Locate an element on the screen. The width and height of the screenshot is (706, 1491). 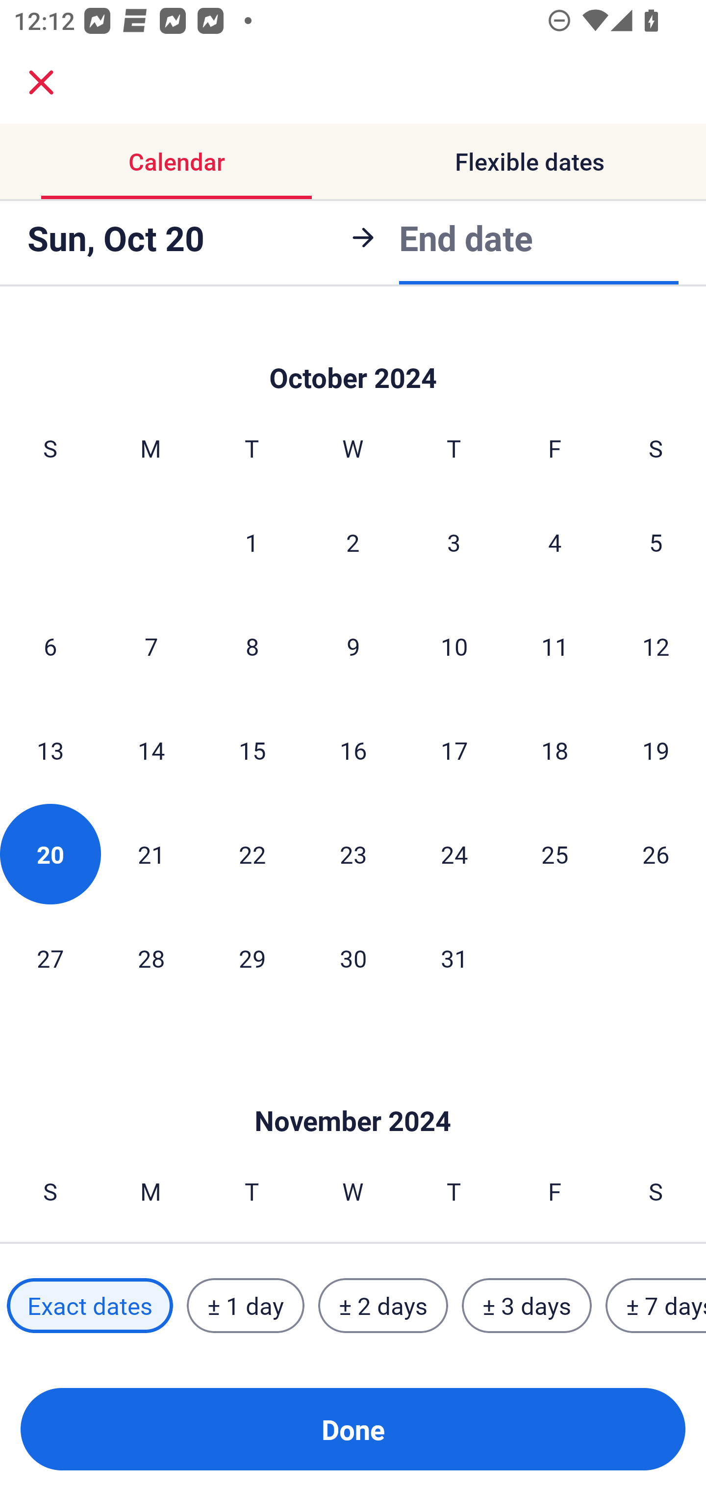
29 Tuesday, October 29, 2024 is located at coordinates (252, 958).